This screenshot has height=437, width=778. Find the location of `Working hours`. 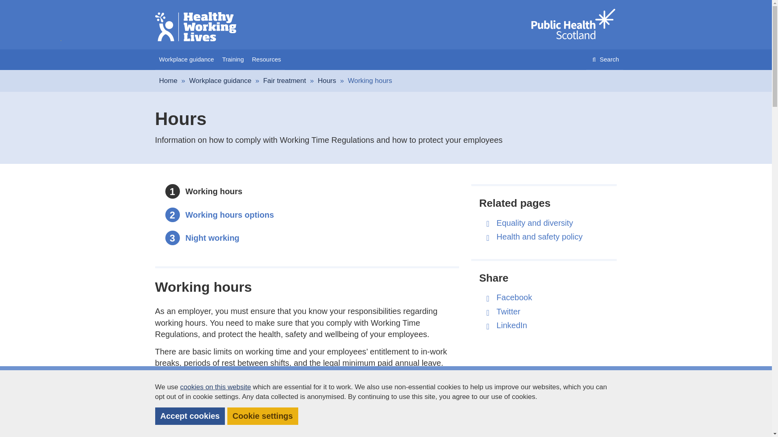

Working hours is located at coordinates (214, 191).